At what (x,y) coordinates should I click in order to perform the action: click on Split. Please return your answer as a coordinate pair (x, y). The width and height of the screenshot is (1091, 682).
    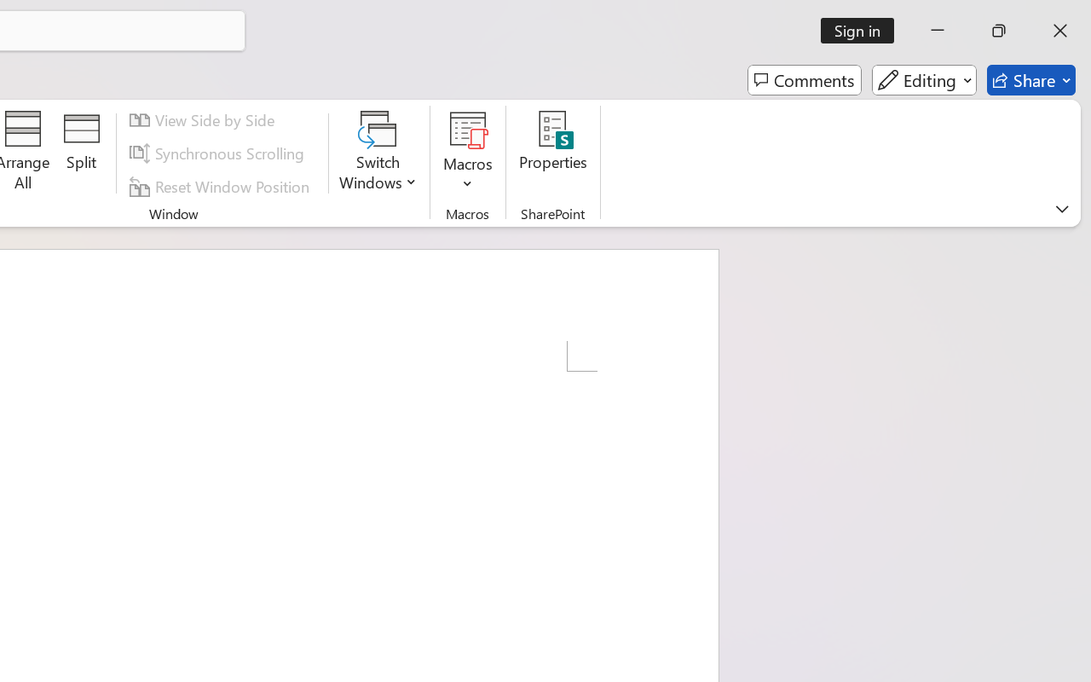
    Looking at the image, I should click on (82, 153).